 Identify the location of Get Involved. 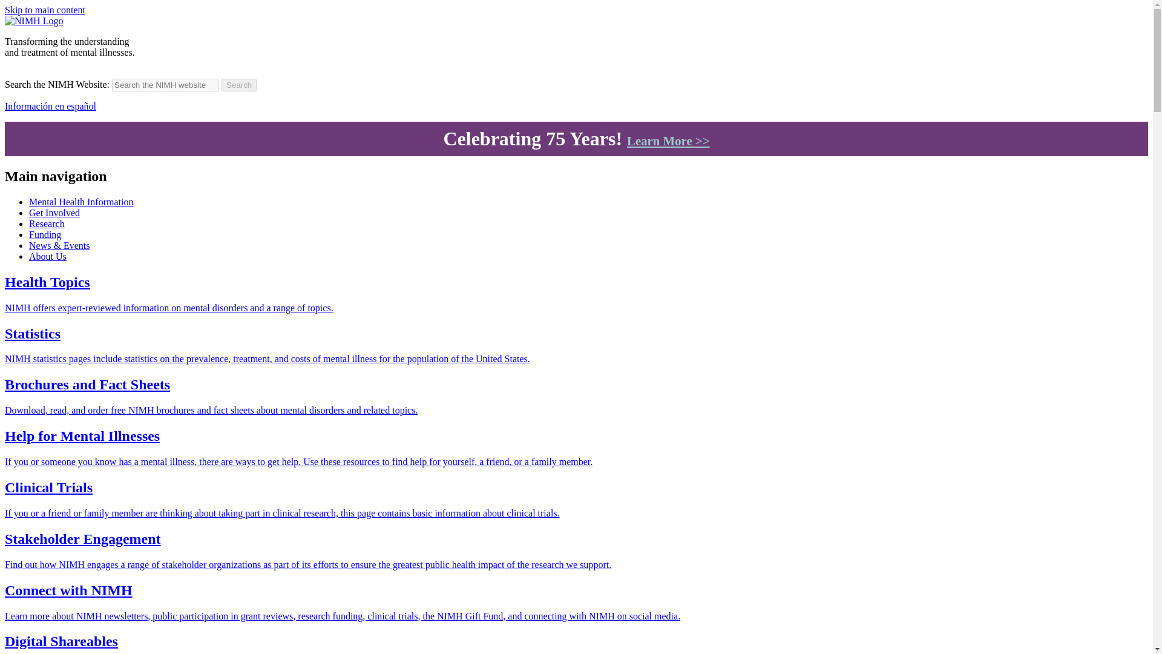
(54, 213).